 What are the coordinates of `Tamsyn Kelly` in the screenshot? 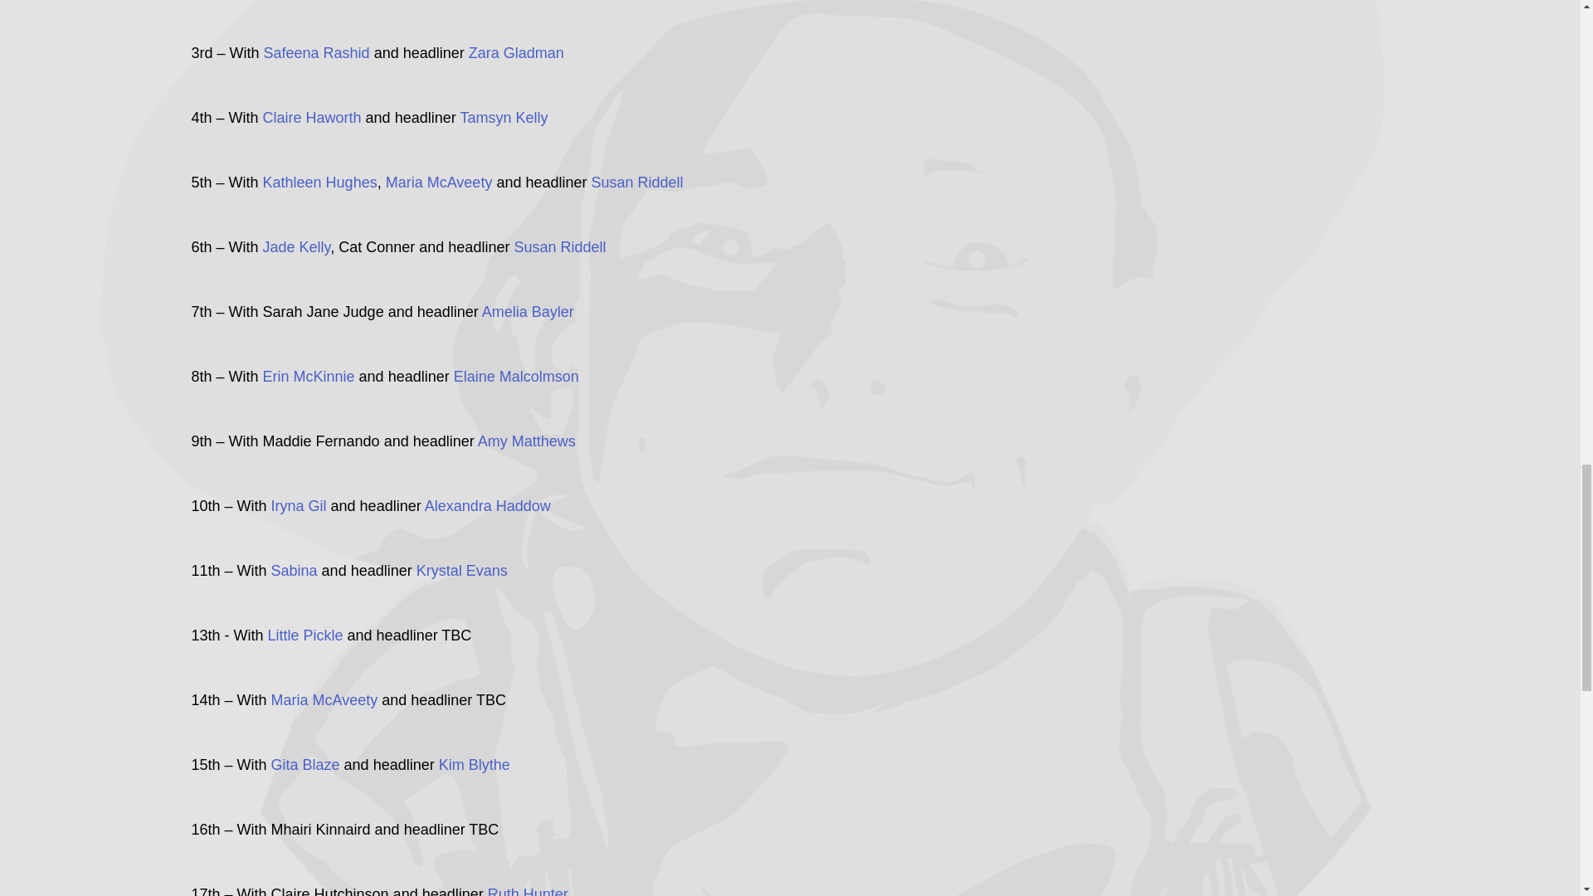 It's located at (504, 118).